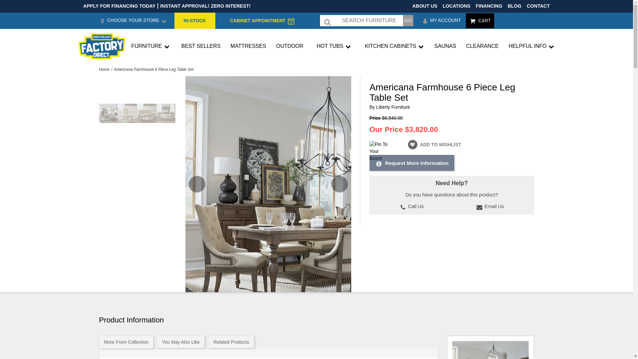 The height and width of the screenshot is (359, 638). What do you see at coordinates (167, 6) in the screenshot?
I see `APPLY FOR FINANCING TODAYINSTANT APPROVAL! ZERO INTEREST!` at bounding box center [167, 6].